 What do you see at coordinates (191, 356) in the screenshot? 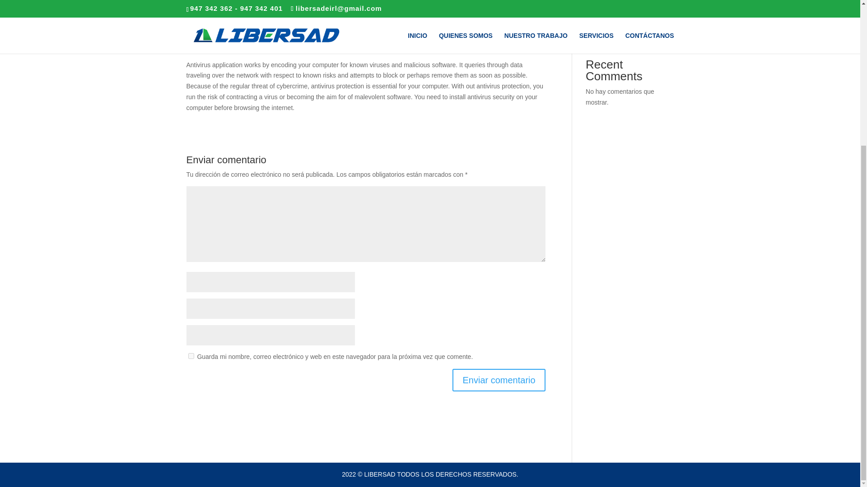
I see `yes` at bounding box center [191, 356].